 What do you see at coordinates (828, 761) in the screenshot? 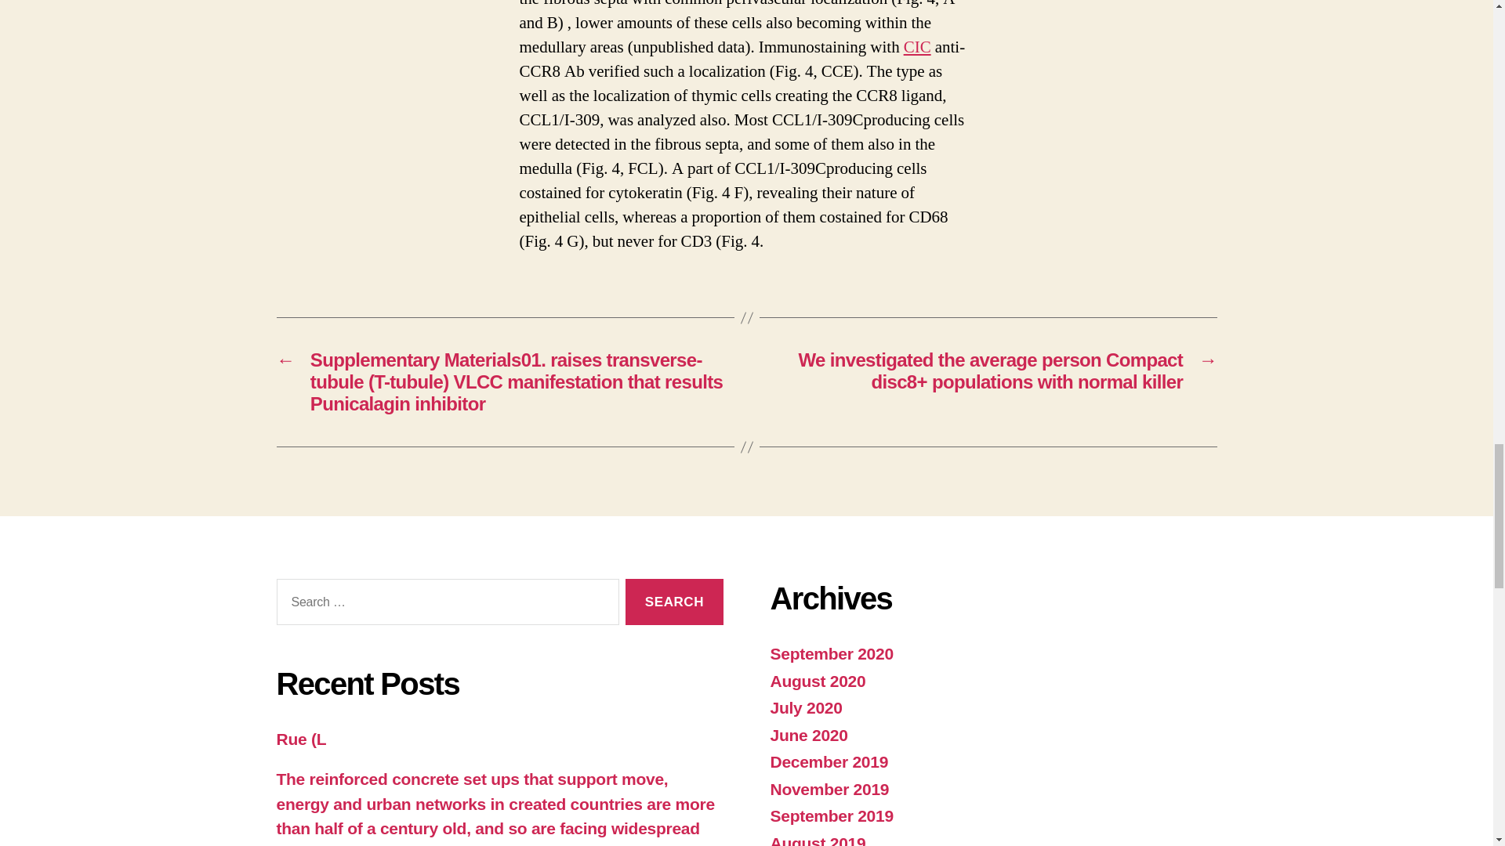
I see `December 2019` at bounding box center [828, 761].